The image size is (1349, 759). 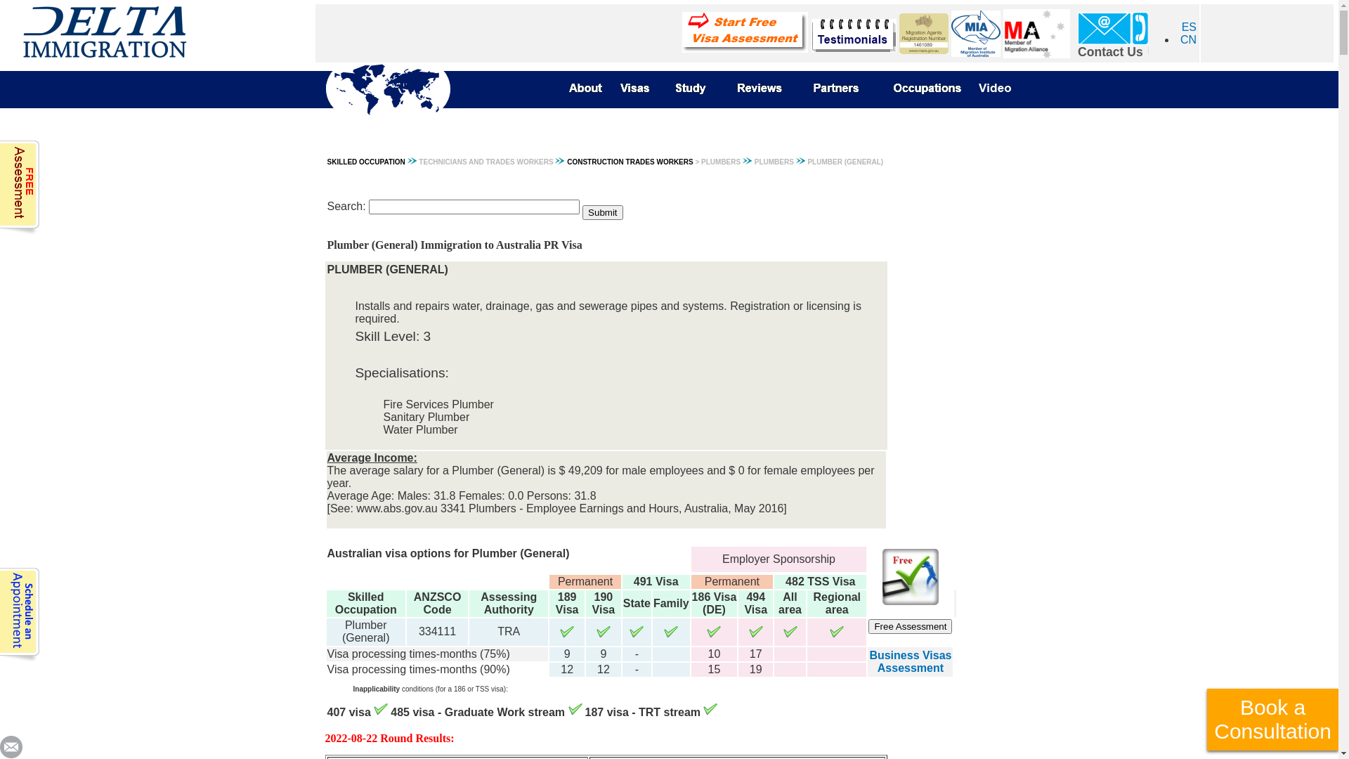 What do you see at coordinates (1189, 39) in the screenshot?
I see `CN` at bounding box center [1189, 39].